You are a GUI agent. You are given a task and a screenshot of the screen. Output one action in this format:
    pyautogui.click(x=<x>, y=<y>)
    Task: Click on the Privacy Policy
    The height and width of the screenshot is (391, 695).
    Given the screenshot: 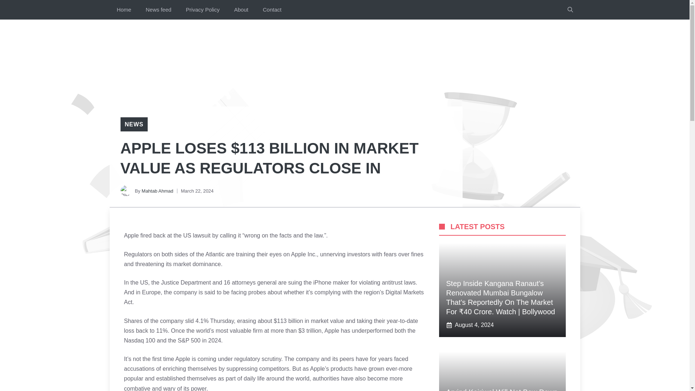 What is the action you would take?
    pyautogui.click(x=202, y=10)
    